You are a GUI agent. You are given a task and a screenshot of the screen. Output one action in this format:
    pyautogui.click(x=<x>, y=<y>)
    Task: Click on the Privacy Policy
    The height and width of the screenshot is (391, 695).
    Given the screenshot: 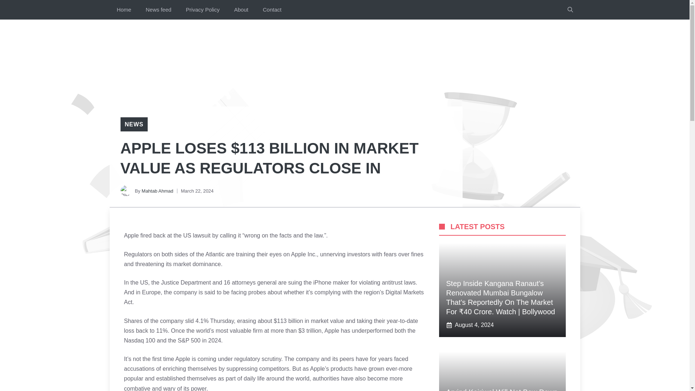 What is the action you would take?
    pyautogui.click(x=202, y=10)
    